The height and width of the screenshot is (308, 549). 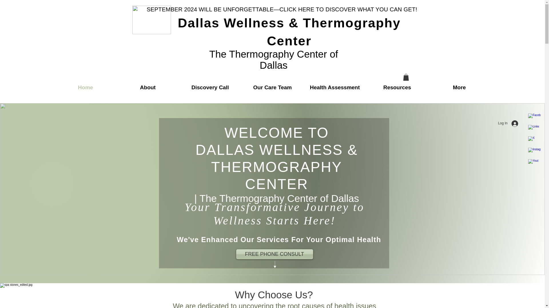 What do you see at coordinates (210, 88) in the screenshot?
I see `Discovery Call` at bounding box center [210, 88].